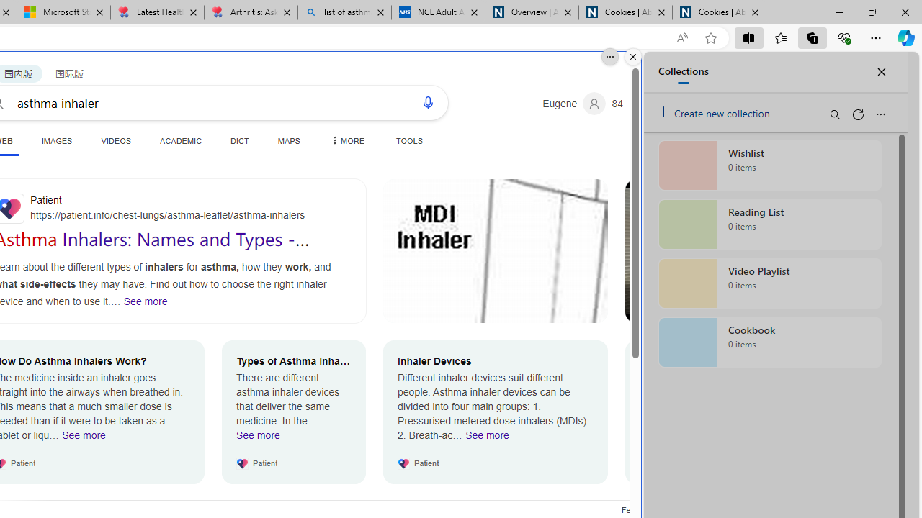 The image size is (922, 518). Describe the element at coordinates (640, 102) in the screenshot. I see `AutomationID: rh_meter` at that location.